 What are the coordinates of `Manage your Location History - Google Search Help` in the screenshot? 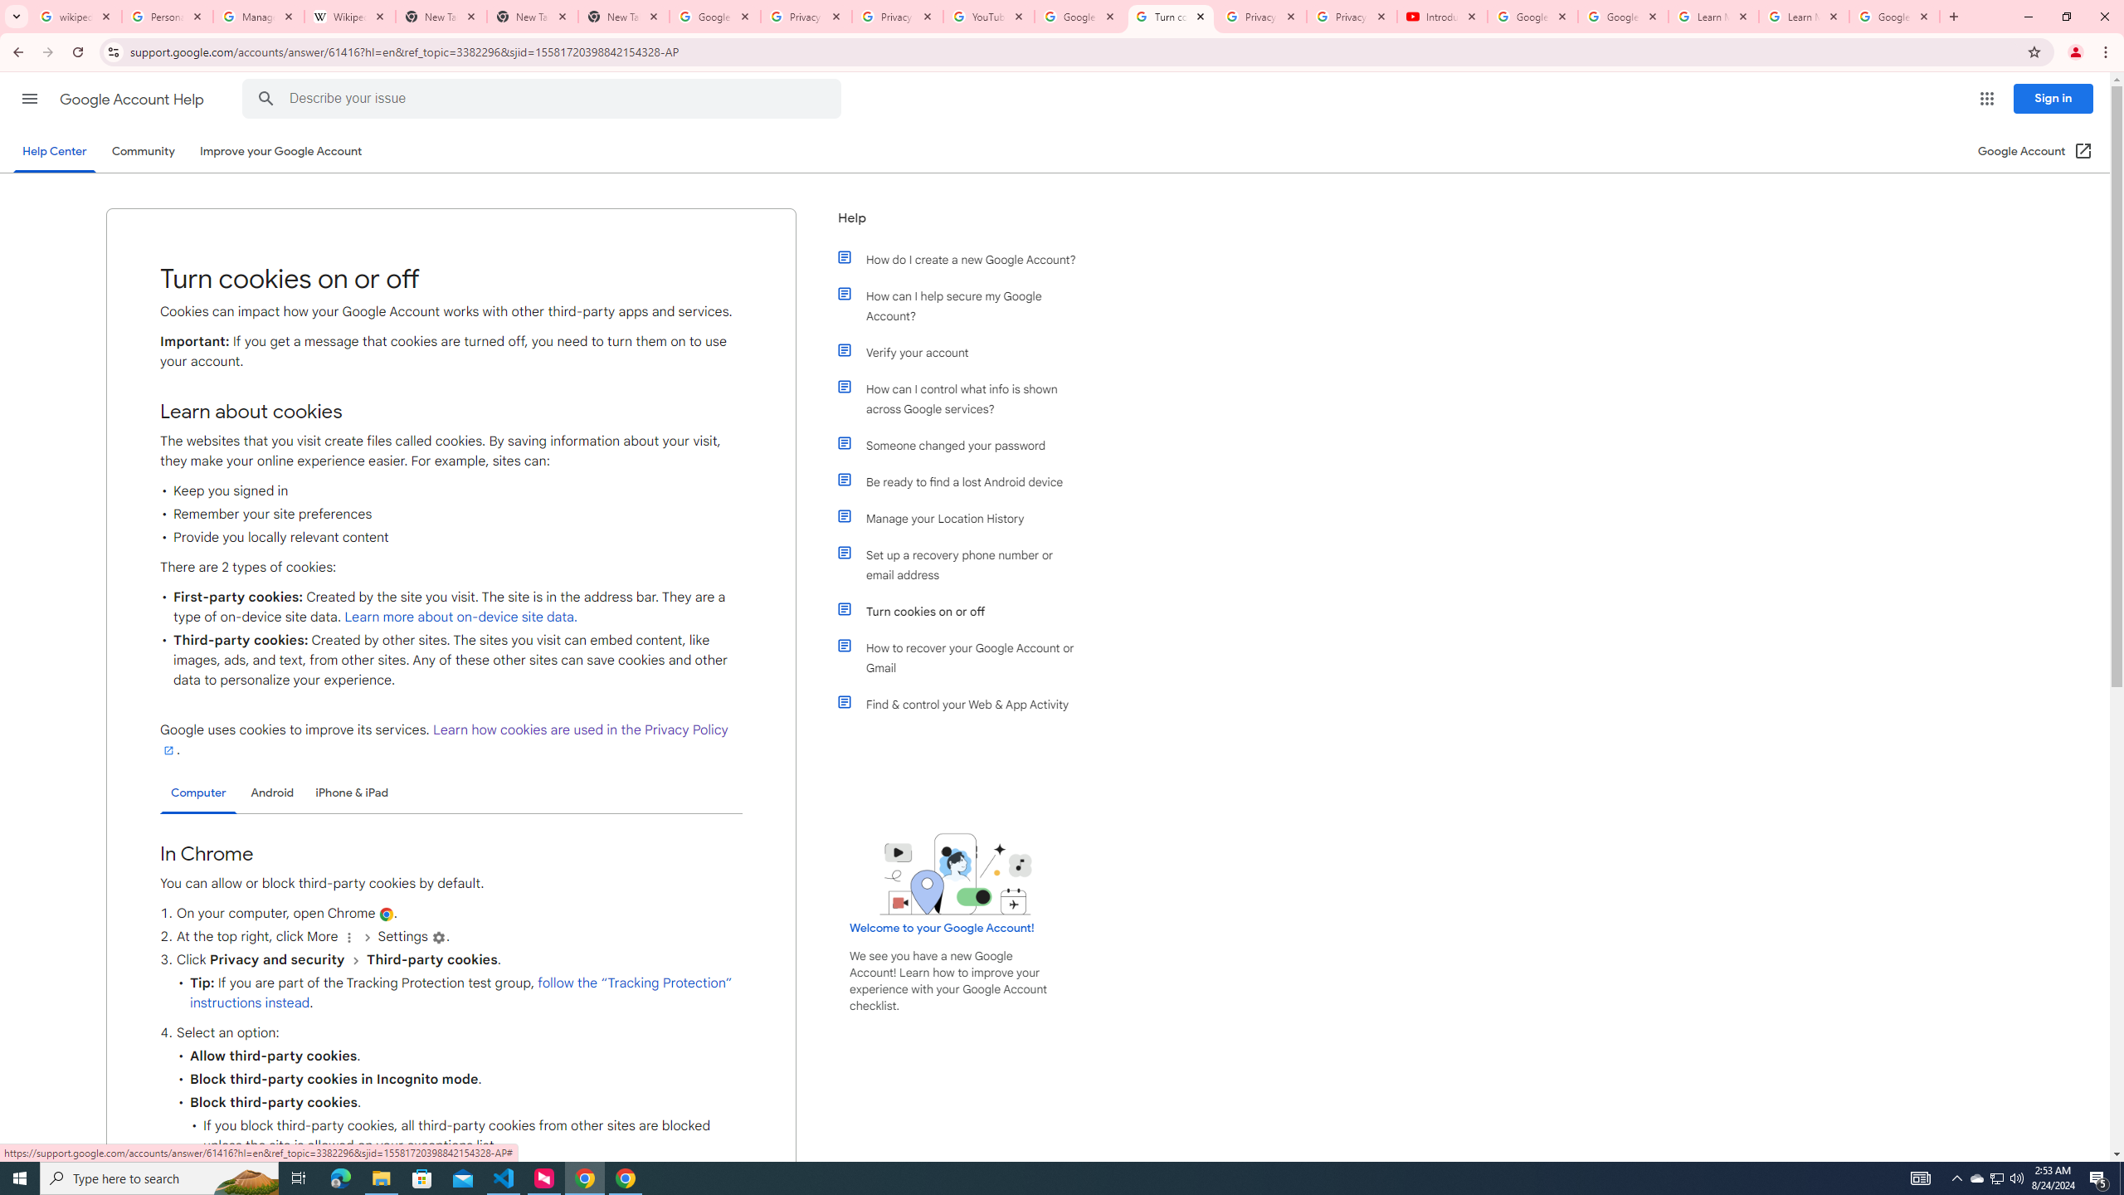 It's located at (259, 17).